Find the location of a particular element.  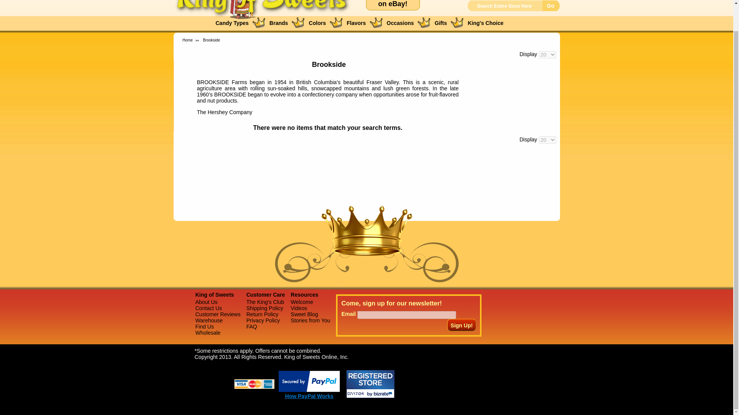

The King's Club is located at coordinates (265, 302).